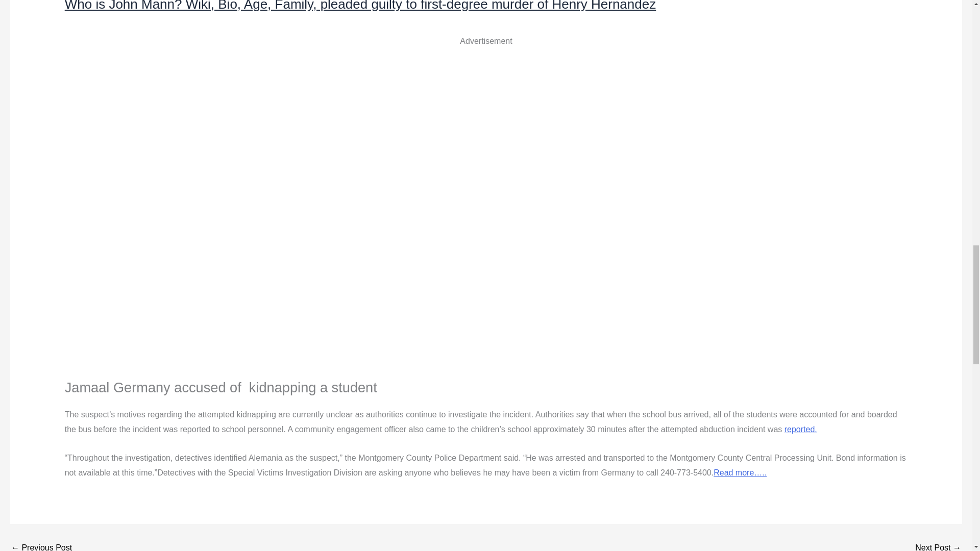  Describe the element at coordinates (801, 429) in the screenshot. I see `reported.` at that location.